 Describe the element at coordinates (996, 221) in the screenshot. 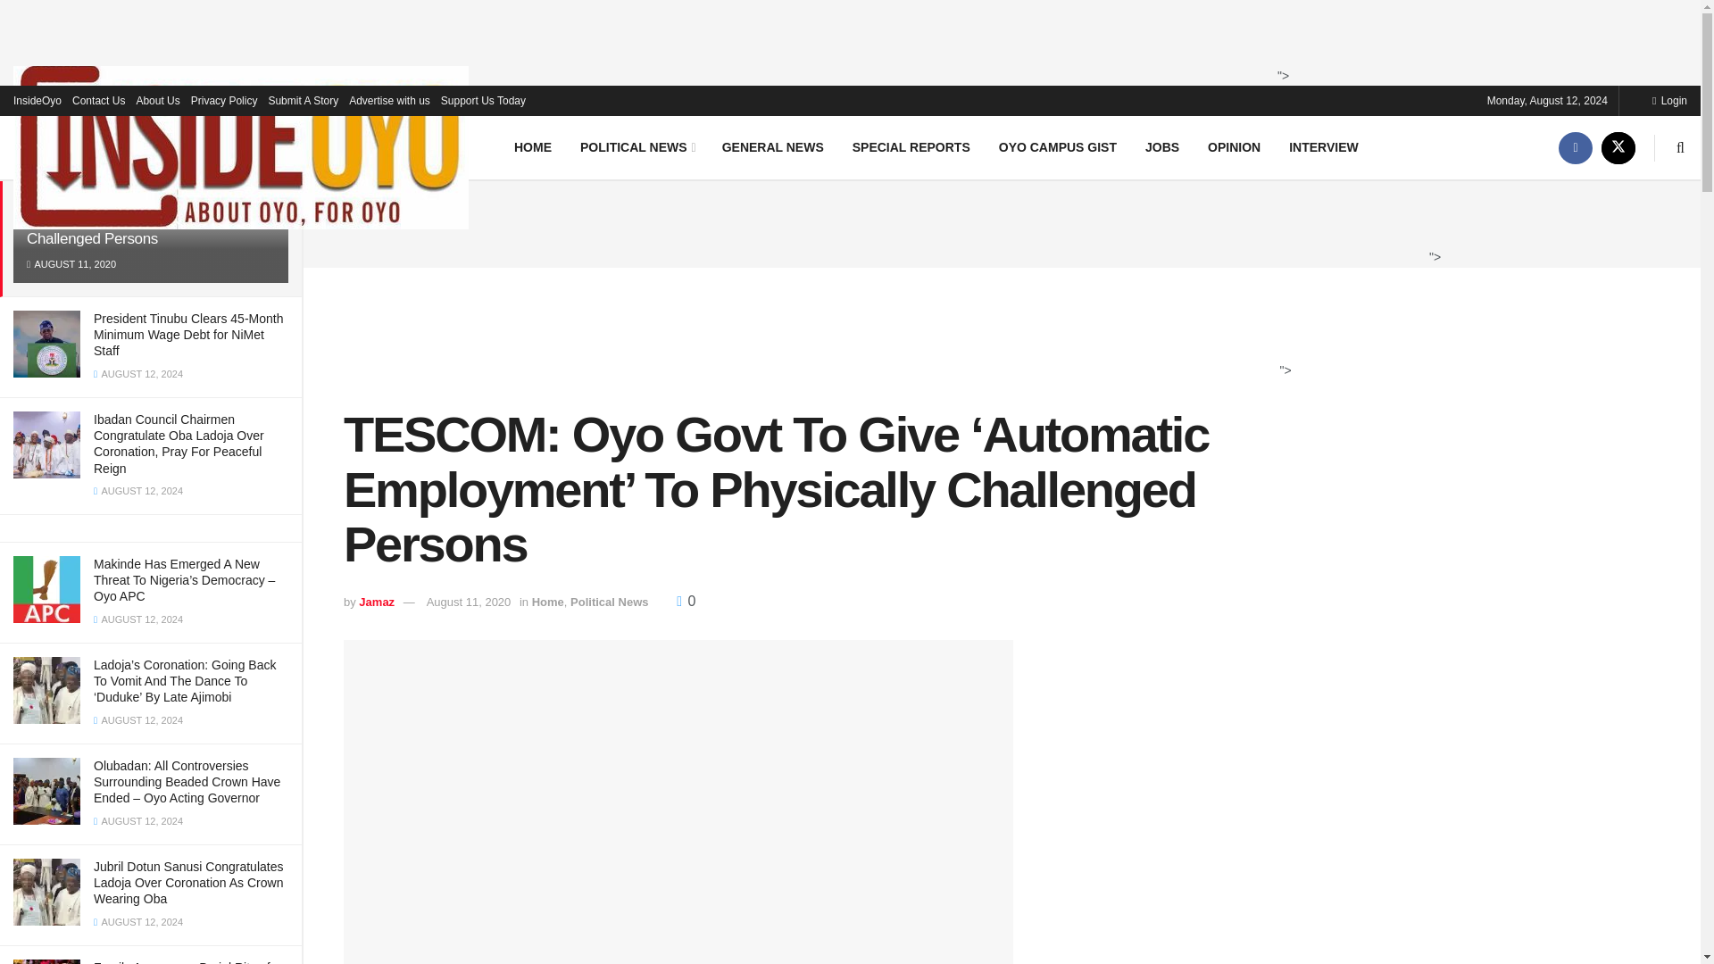

I see `Advertisement` at that location.